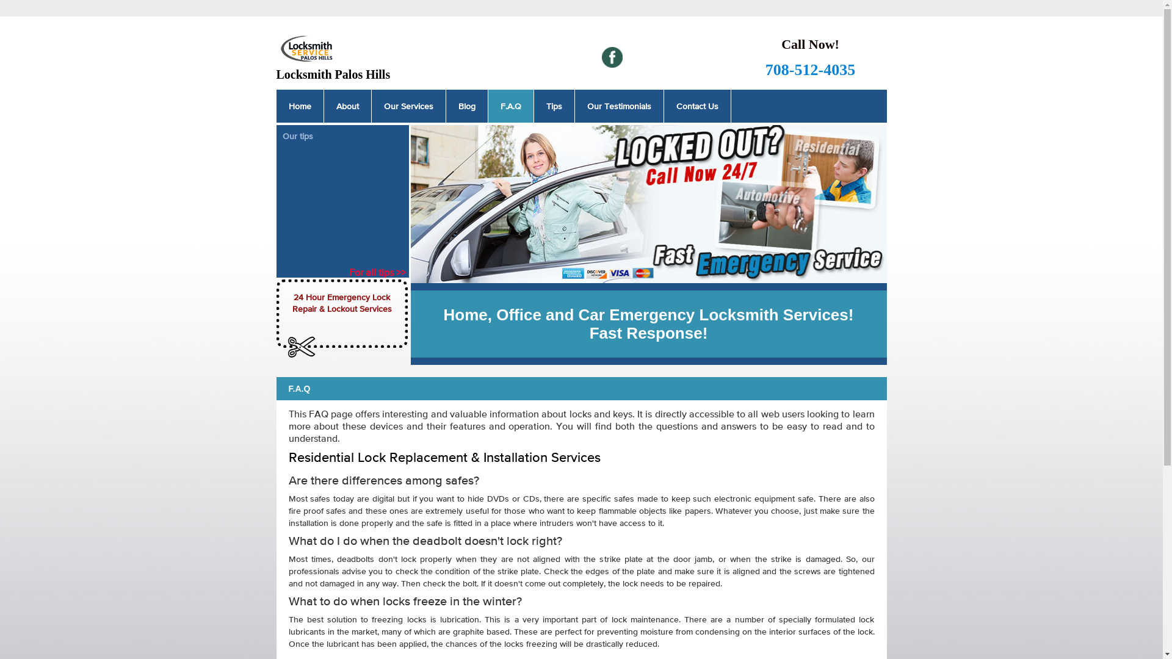 This screenshot has height=659, width=1172. What do you see at coordinates (619, 106) in the screenshot?
I see `Our Testimonials` at bounding box center [619, 106].